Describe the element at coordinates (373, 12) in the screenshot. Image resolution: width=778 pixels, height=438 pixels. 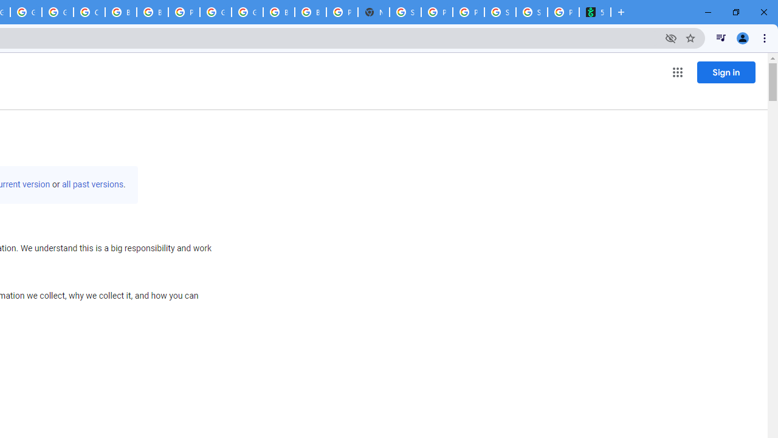
I see `New Tab` at that location.